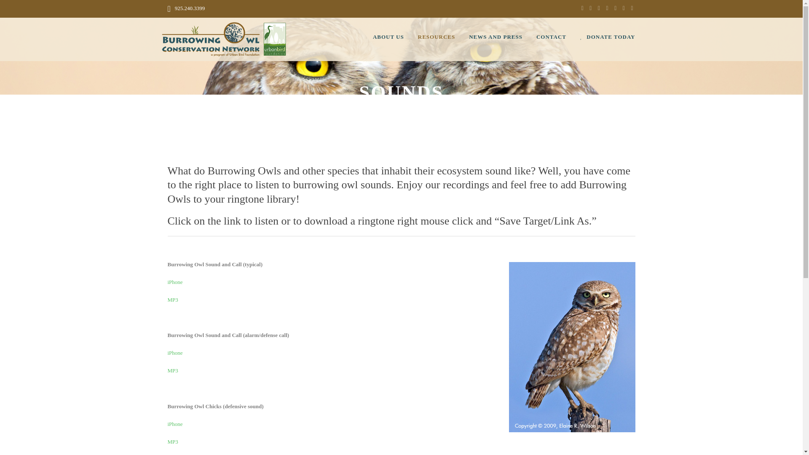  I want to click on DONATE TODAY, so click(608, 39).